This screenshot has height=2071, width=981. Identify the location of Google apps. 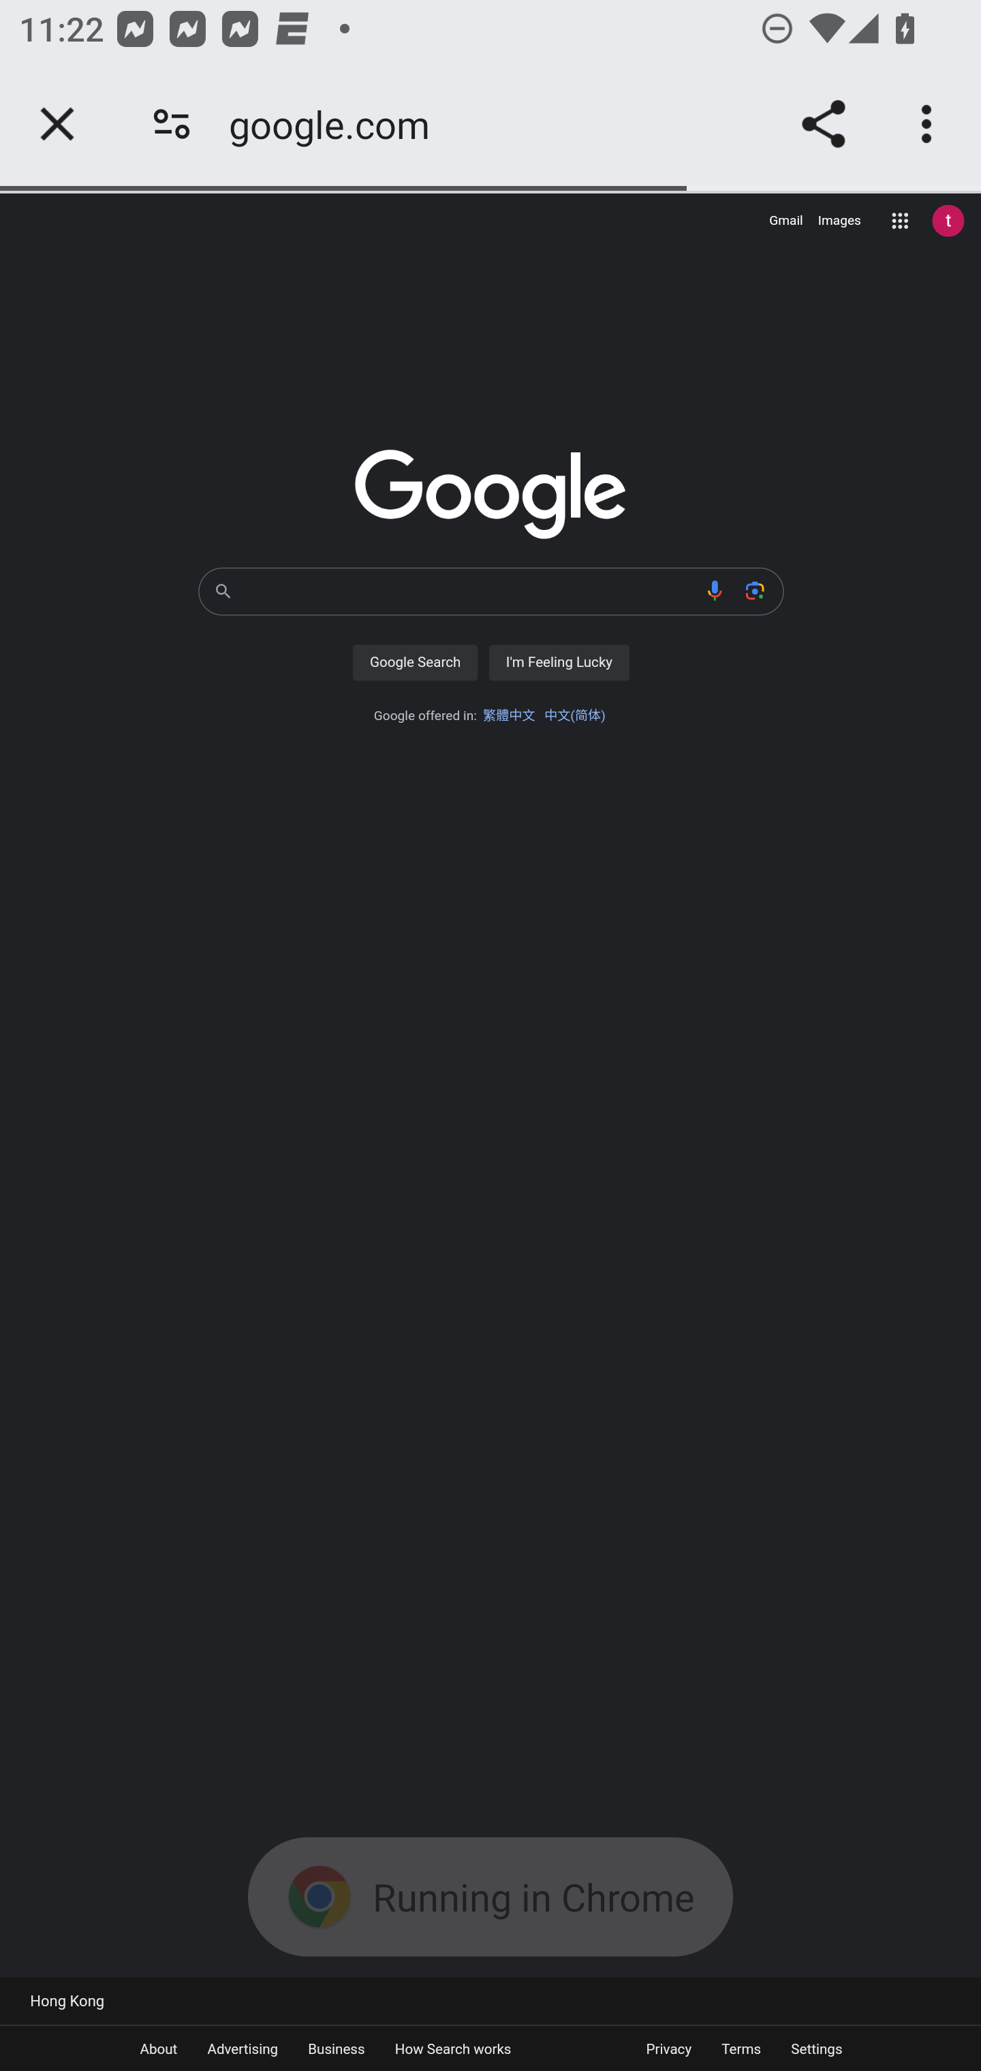
(901, 221).